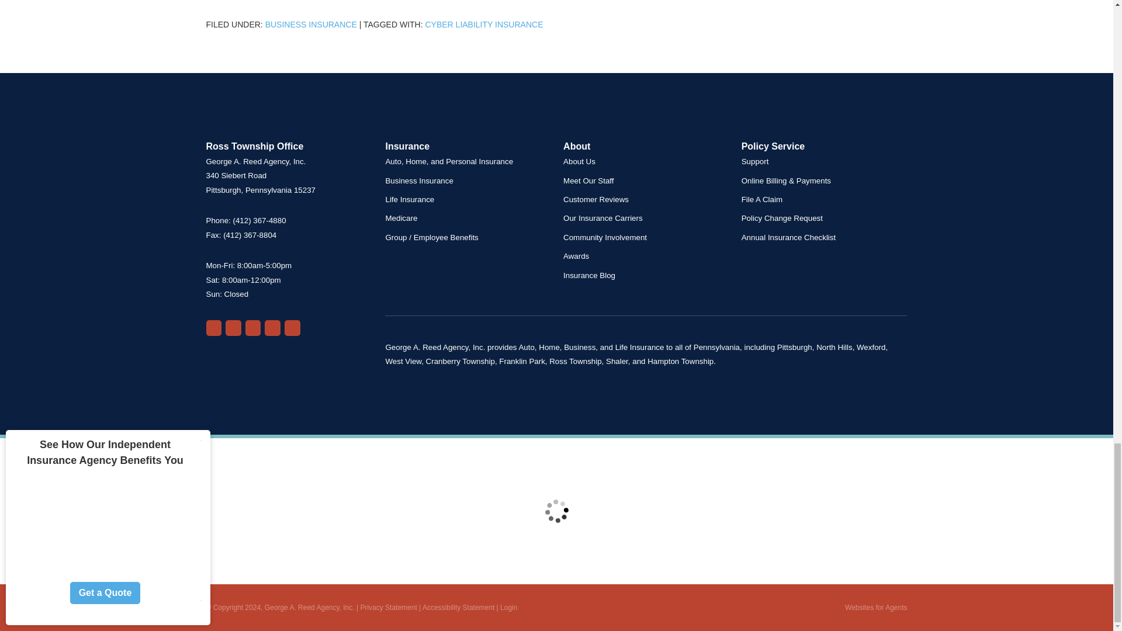 This screenshot has width=1122, height=631. Describe the element at coordinates (213, 327) in the screenshot. I see `Google Maps` at that location.